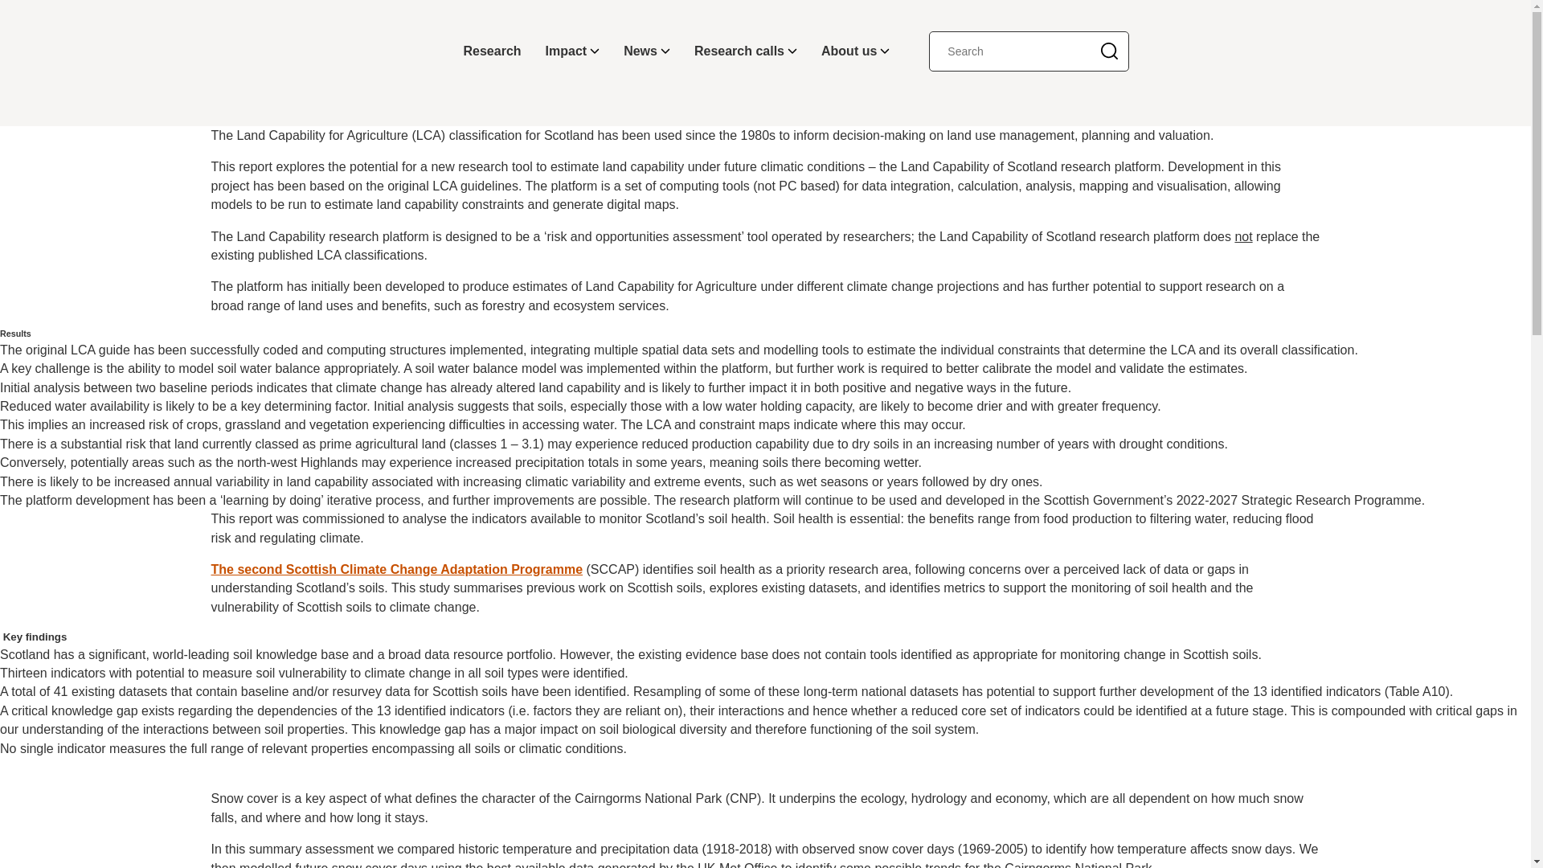 This screenshot has height=868, width=1543. What do you see at coordinates (396, 569) in the screenshot?
I see `The second Scottish Climate Change Adaptation Programme` at bounding box center [396, 569].